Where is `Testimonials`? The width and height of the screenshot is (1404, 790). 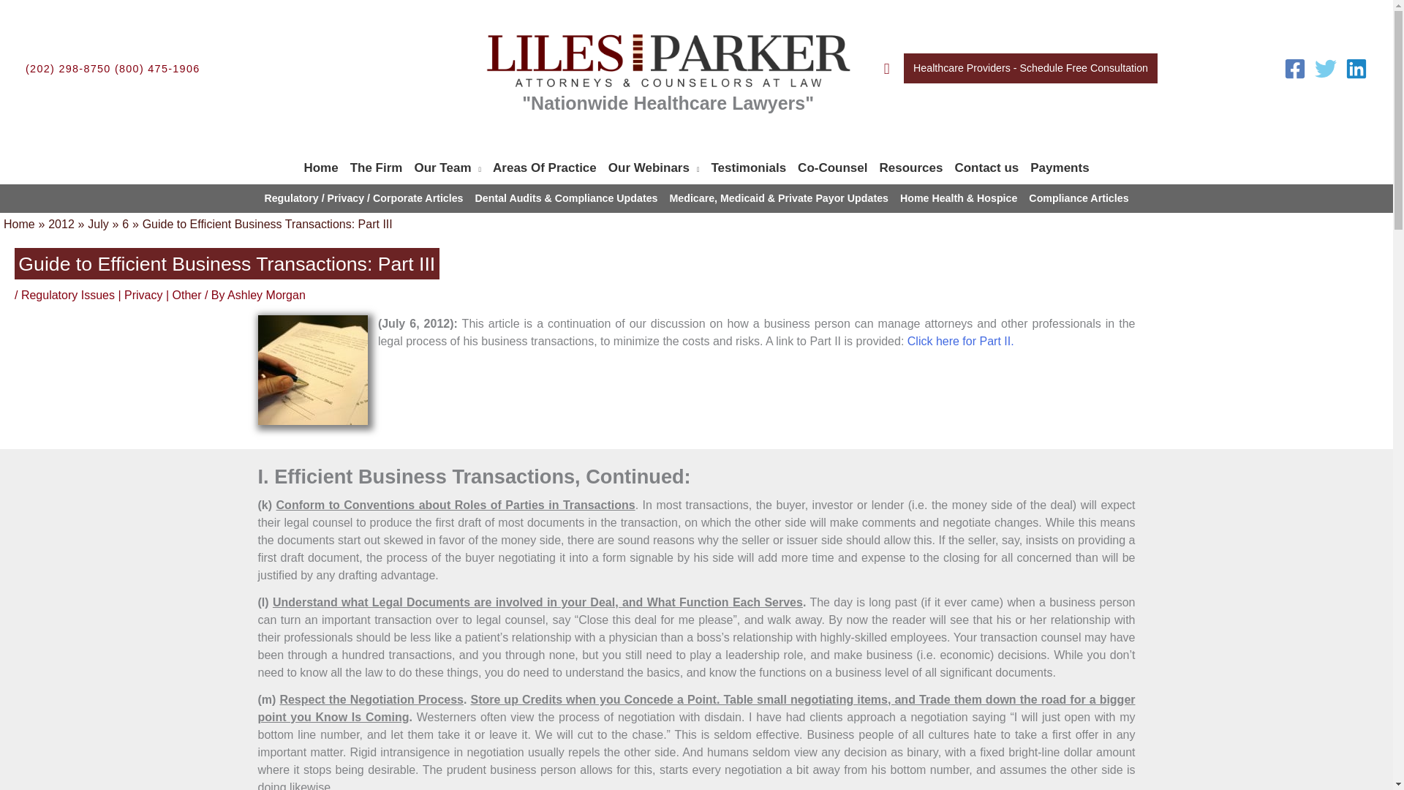
Testimonials is located at coordinates (747, 168).